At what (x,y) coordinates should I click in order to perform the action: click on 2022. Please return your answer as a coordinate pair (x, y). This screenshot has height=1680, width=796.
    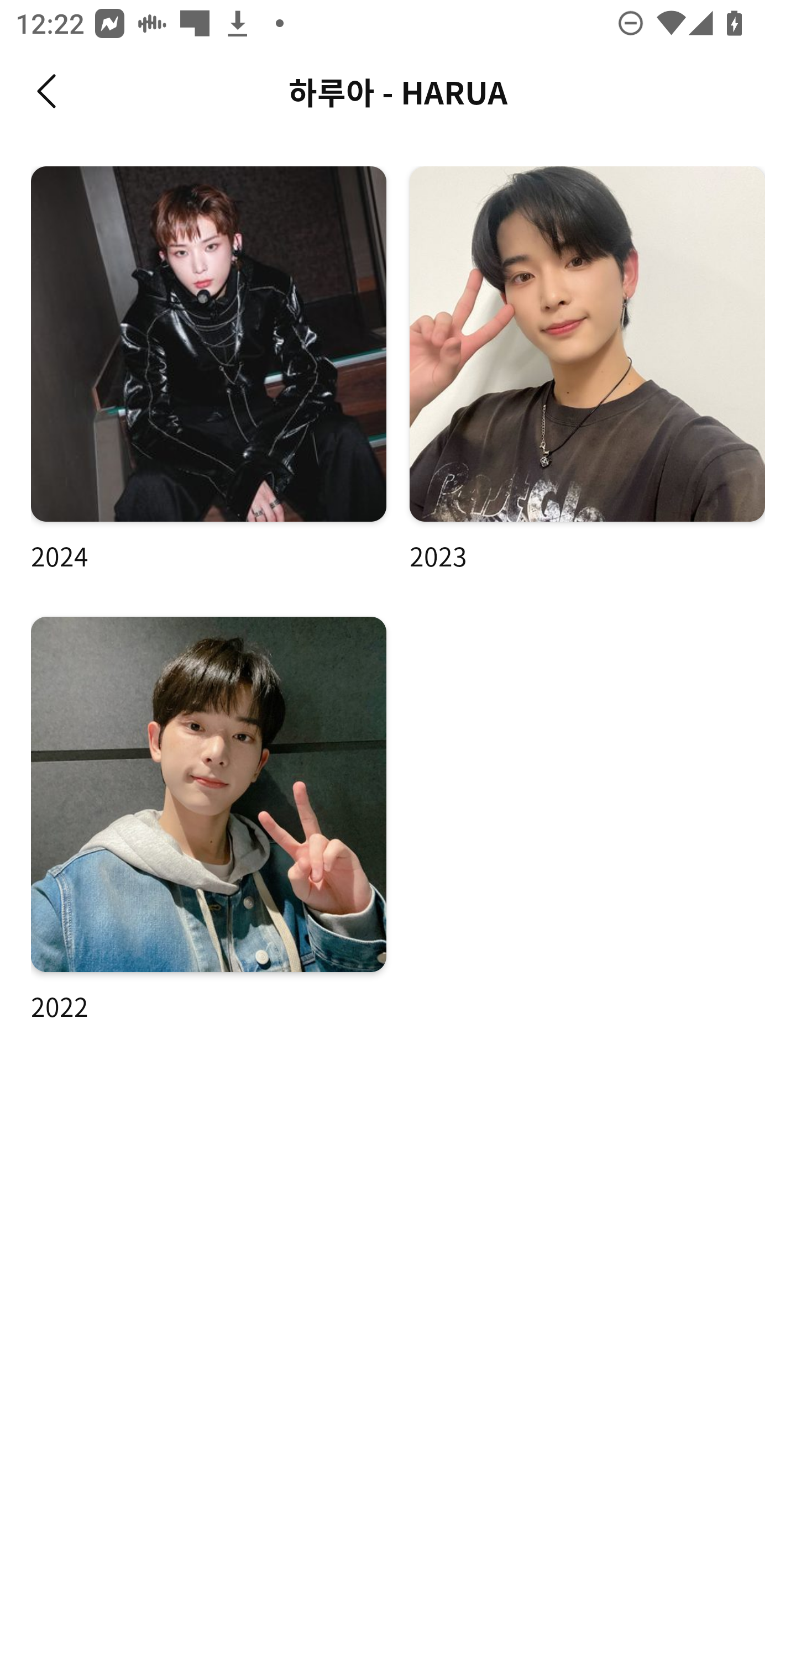
    Looking at the image, I should click on (208, 820).